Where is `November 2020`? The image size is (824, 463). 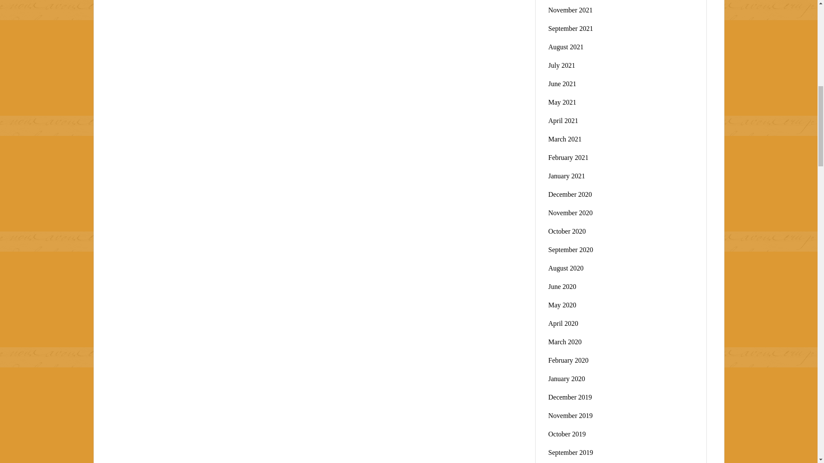
November 2020 is located at coordinates (571, 213).